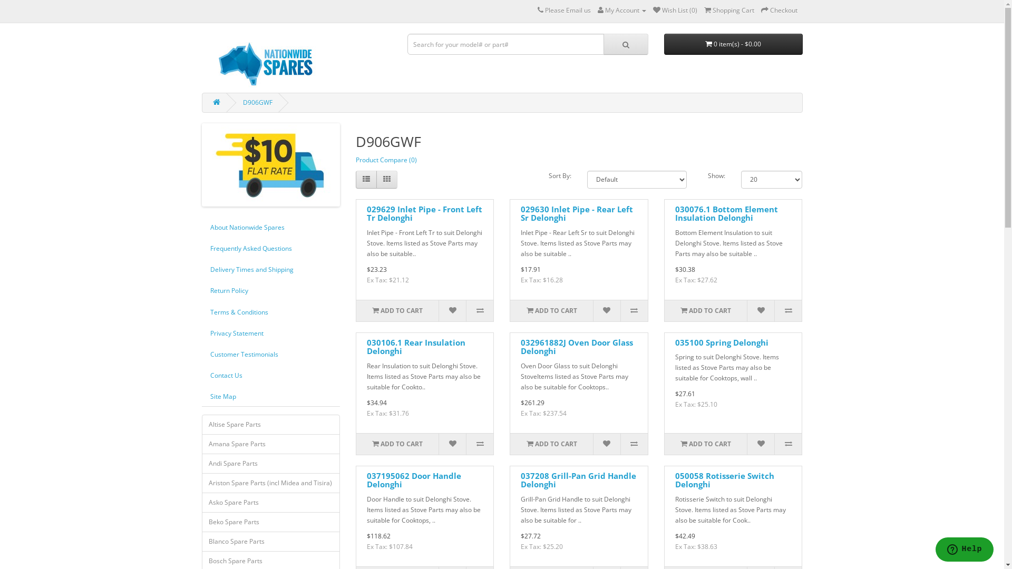  I want to click on Wish List (0), so click(675, 11).